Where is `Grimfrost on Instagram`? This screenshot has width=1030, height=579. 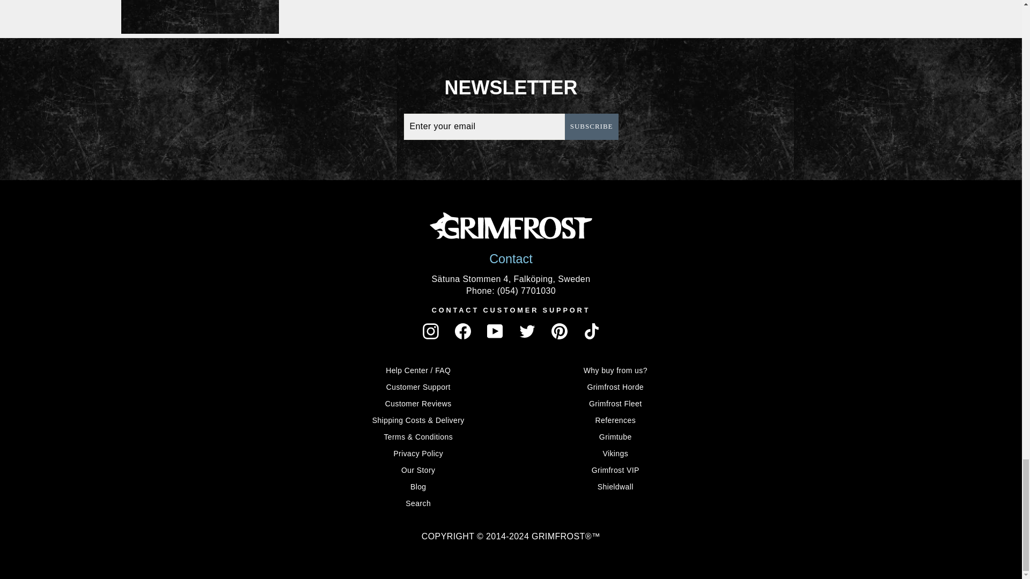
Grimfrost on Instagram is located at coordinates (430, 331).